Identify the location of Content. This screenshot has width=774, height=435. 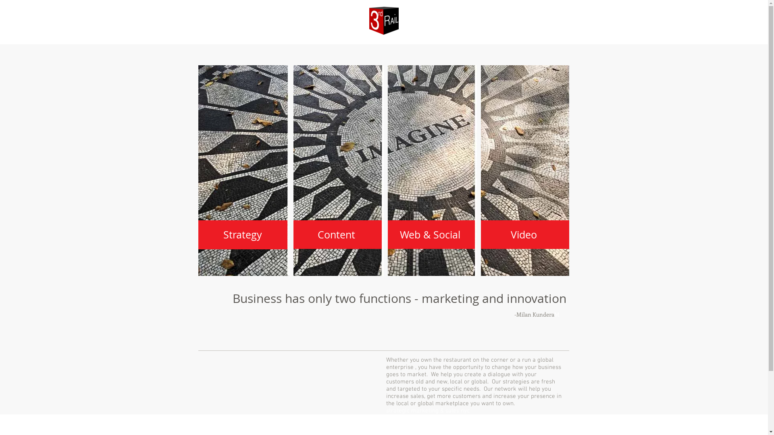
(336, 234).